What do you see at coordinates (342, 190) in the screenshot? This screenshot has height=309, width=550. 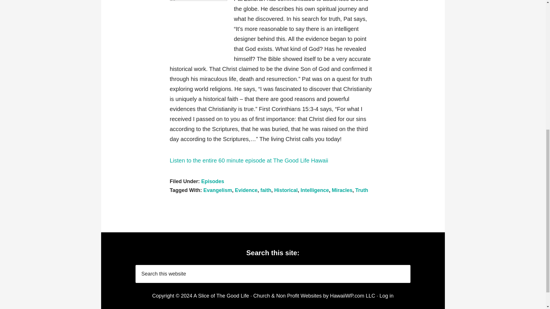 I see `Miracles` at bounding box center [342, 190].